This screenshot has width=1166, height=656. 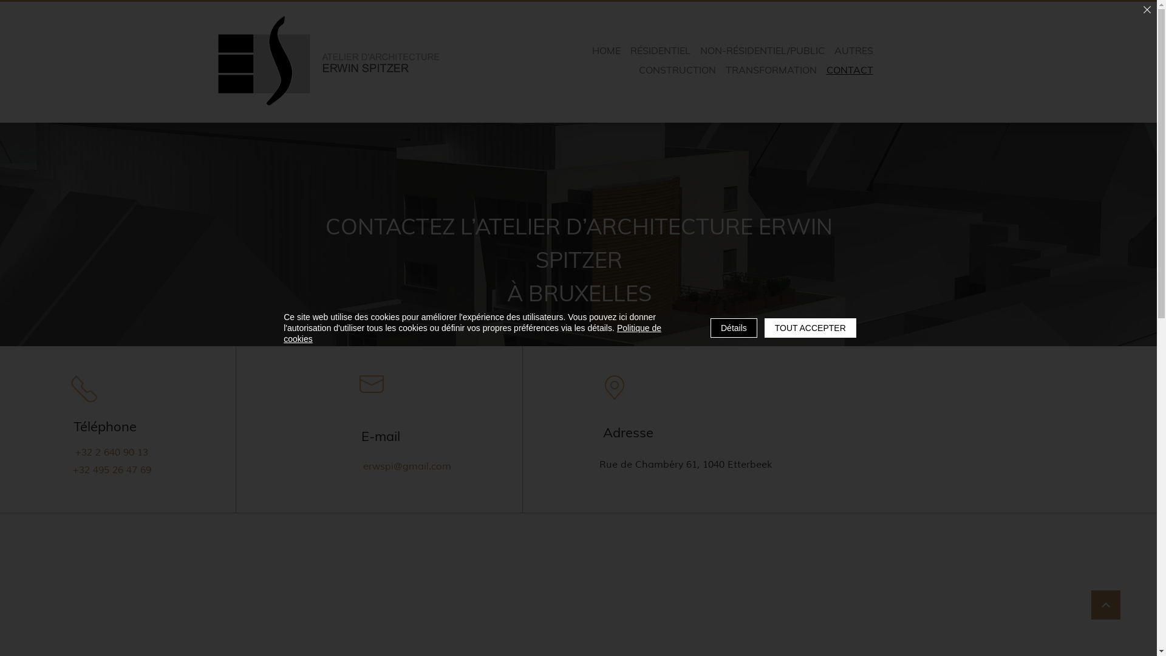 I want to click on TRANSFORMATION, so click(x=771, y=70).